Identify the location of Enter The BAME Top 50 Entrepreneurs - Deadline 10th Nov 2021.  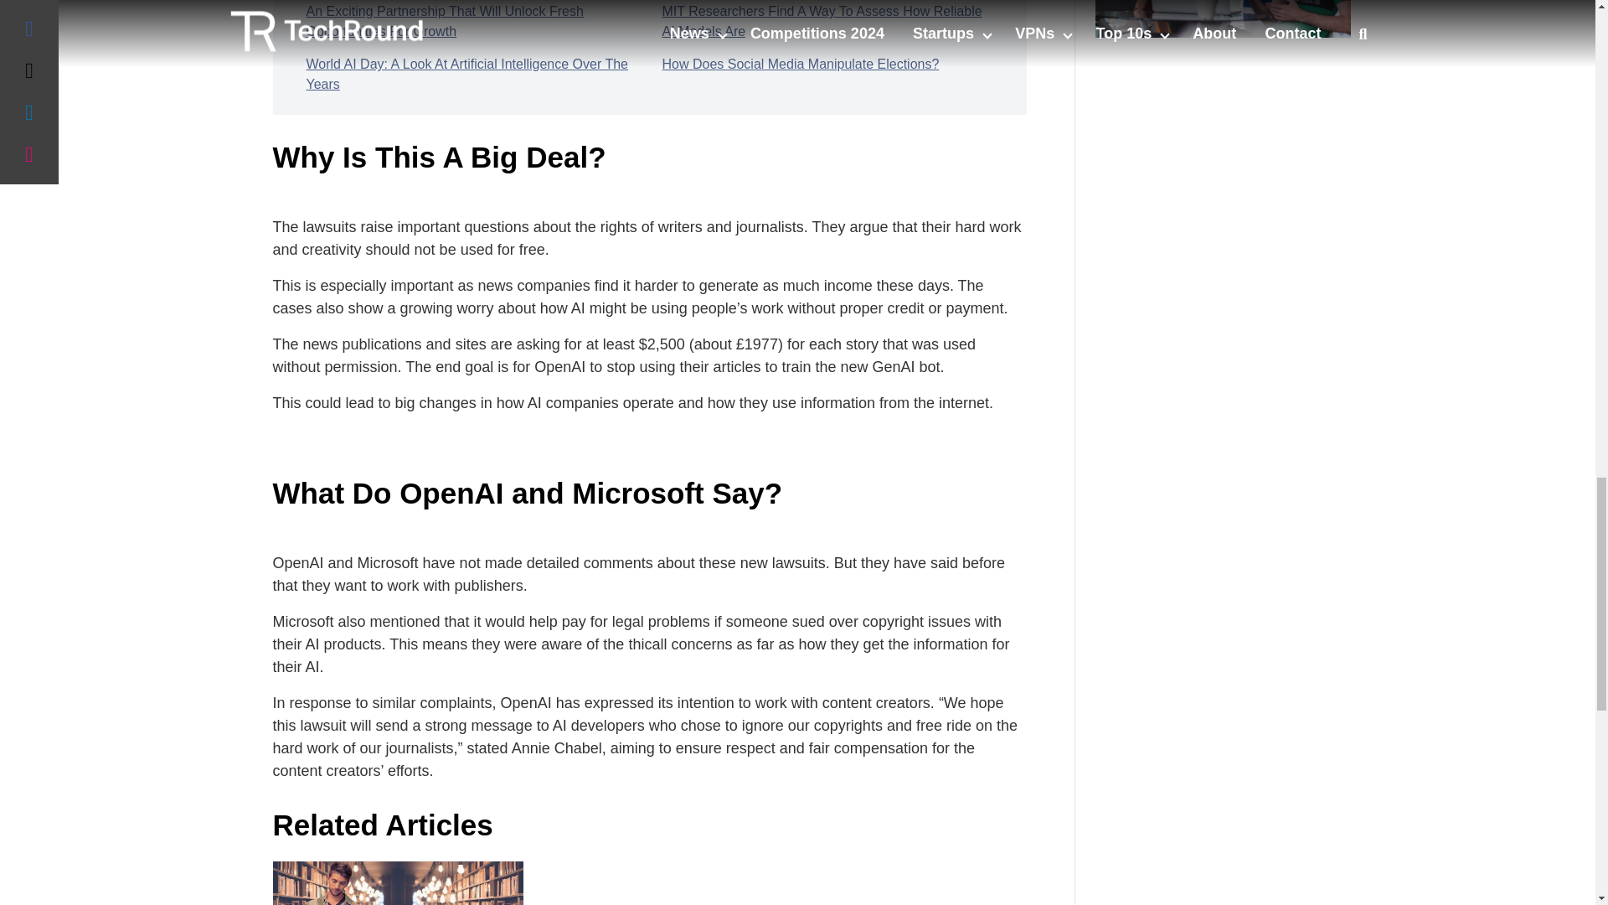
(1223, 18).